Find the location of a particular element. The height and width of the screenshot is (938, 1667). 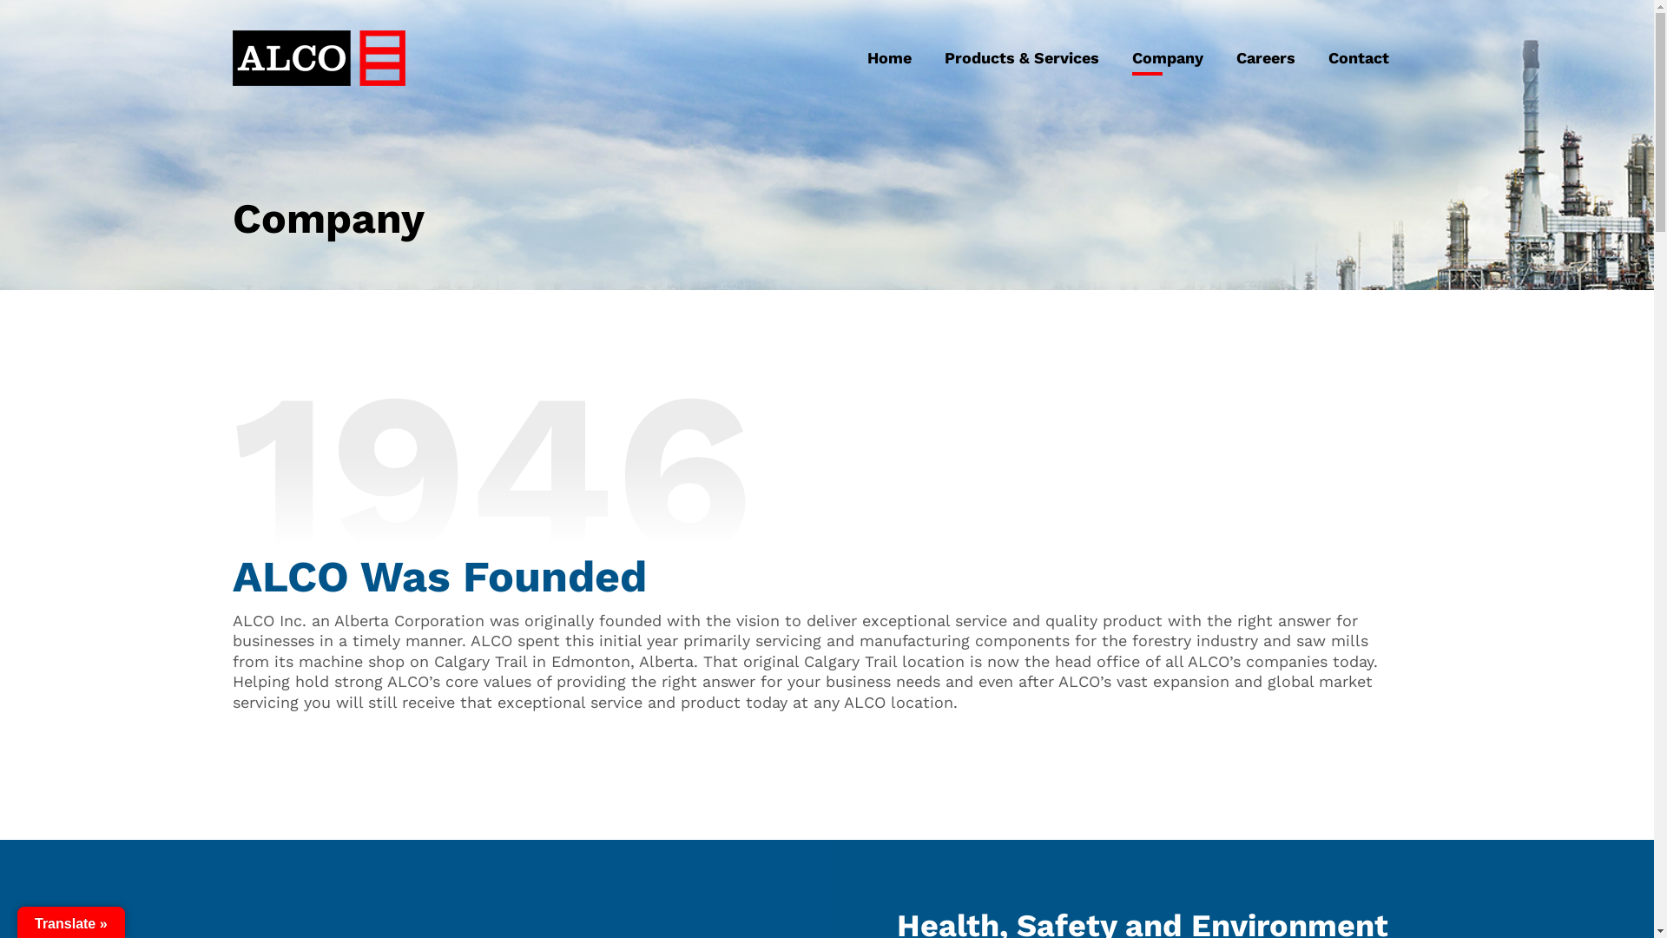

Home is located at coordinates (889, 58).